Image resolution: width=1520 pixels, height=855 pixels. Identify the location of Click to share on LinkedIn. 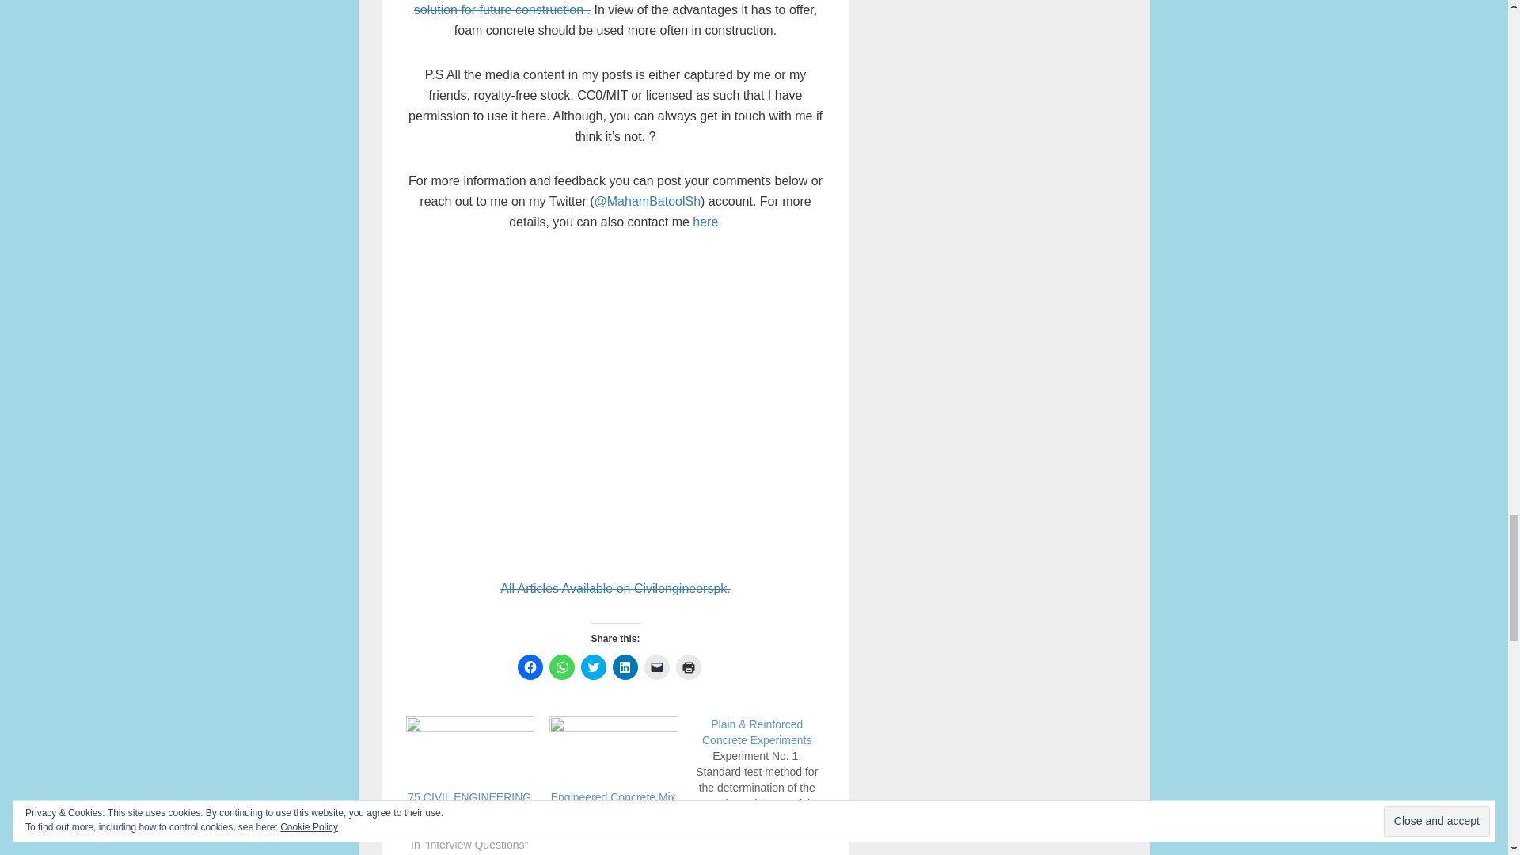
(625, 667).